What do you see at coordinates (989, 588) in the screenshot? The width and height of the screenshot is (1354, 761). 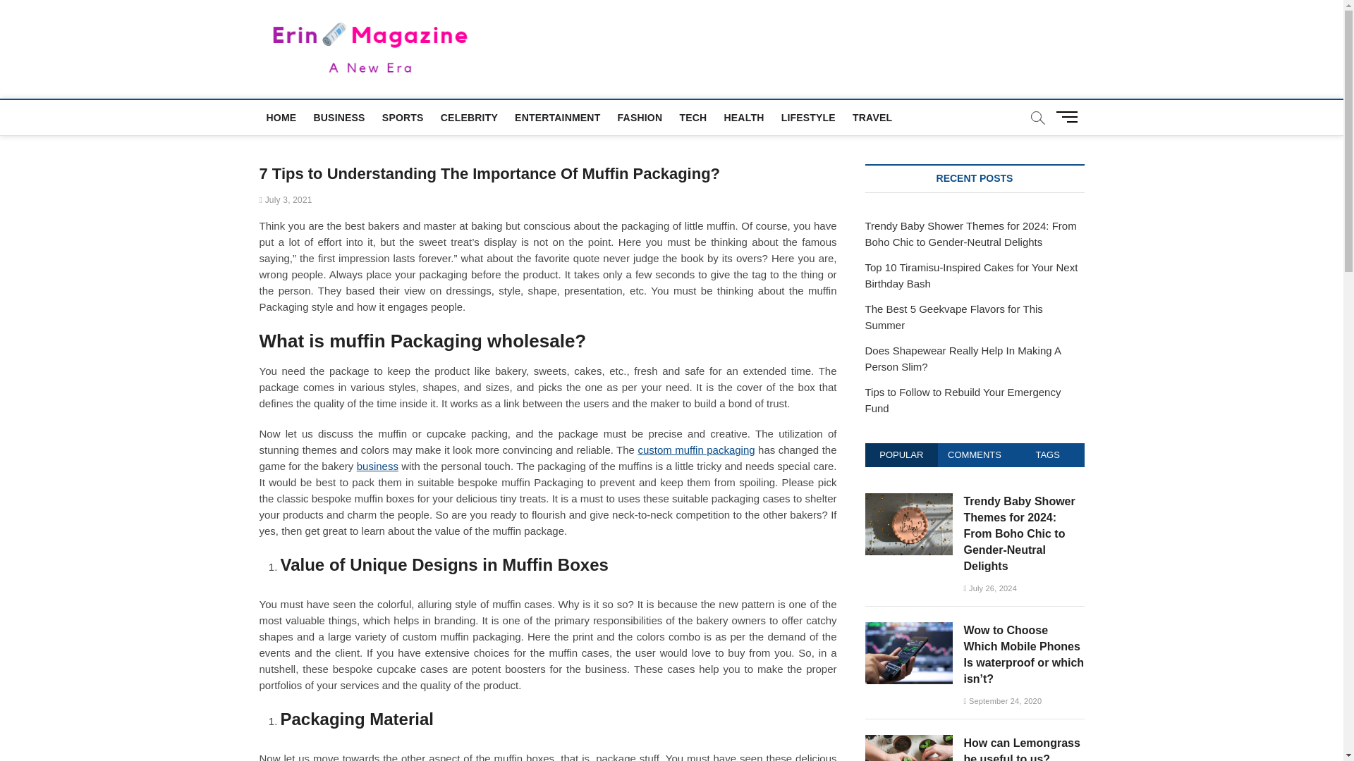 I see `July 26, 2024` at bounding box center [989, 588].